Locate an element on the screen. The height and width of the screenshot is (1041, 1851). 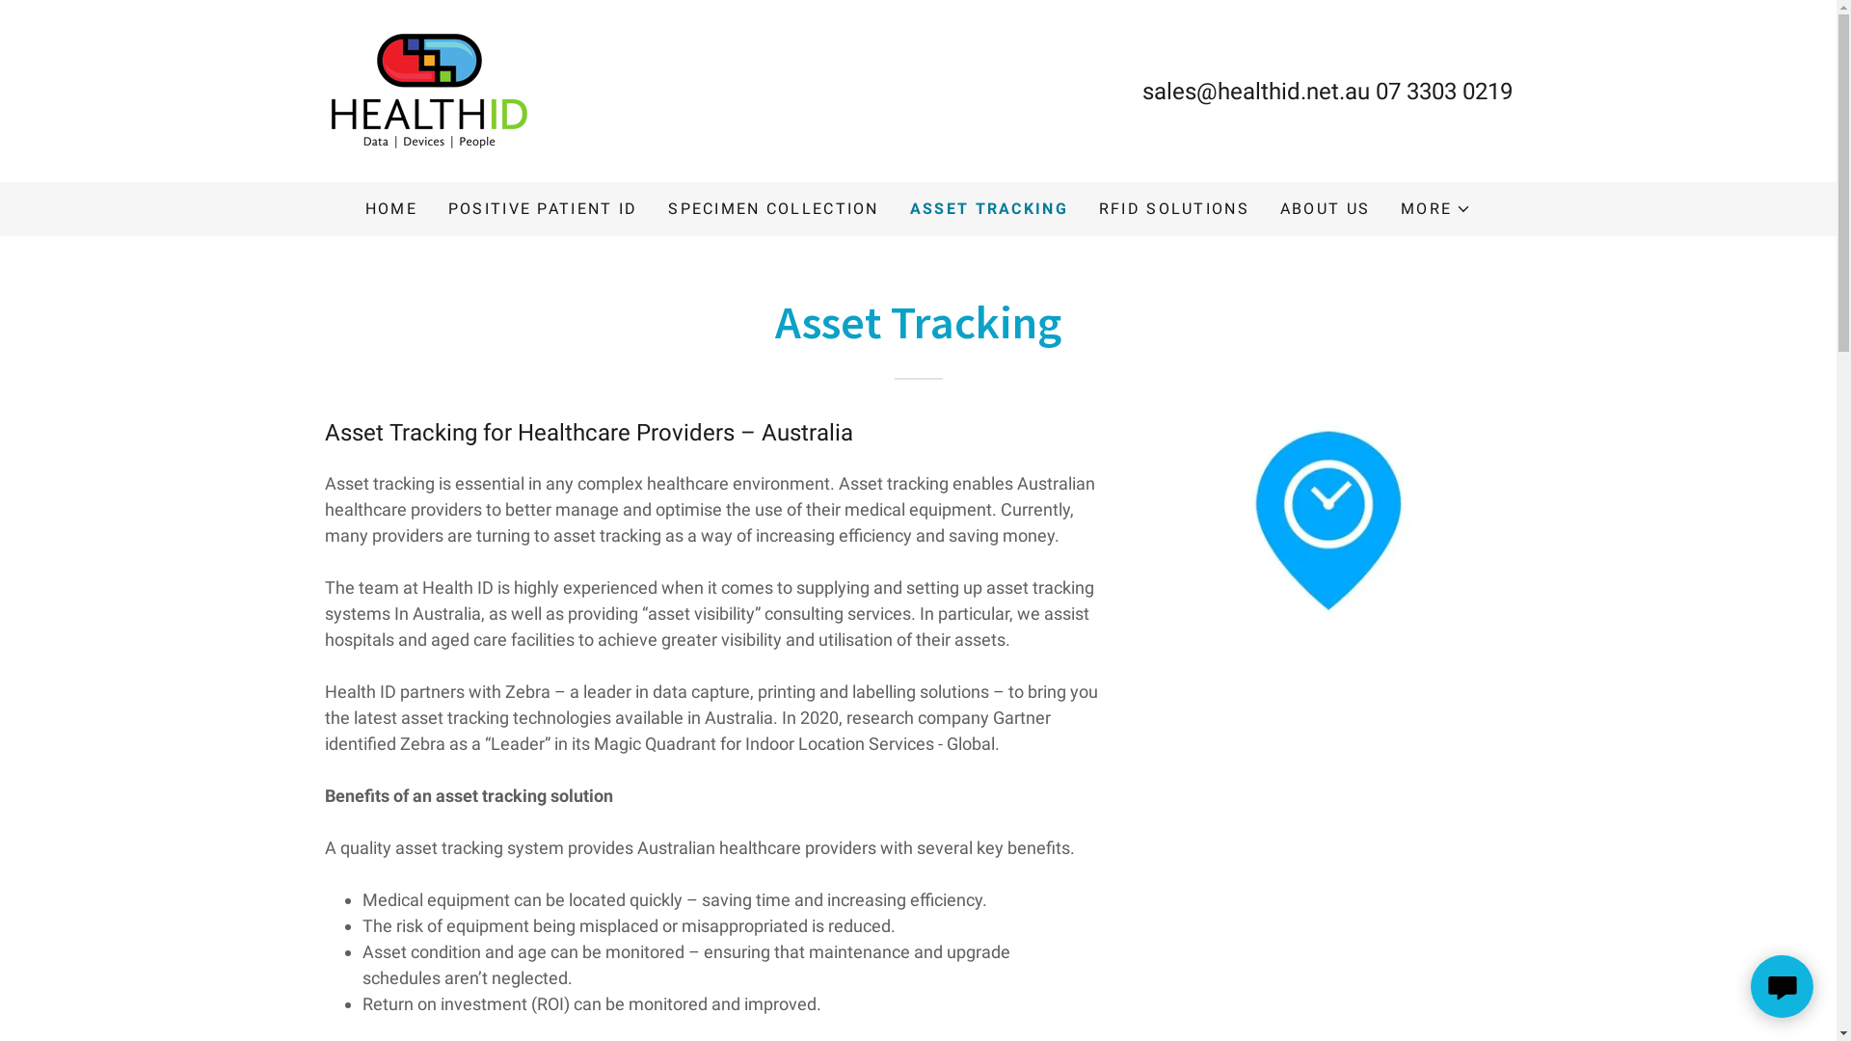
07 3303 0219 is located at coordinates (1443, 91).